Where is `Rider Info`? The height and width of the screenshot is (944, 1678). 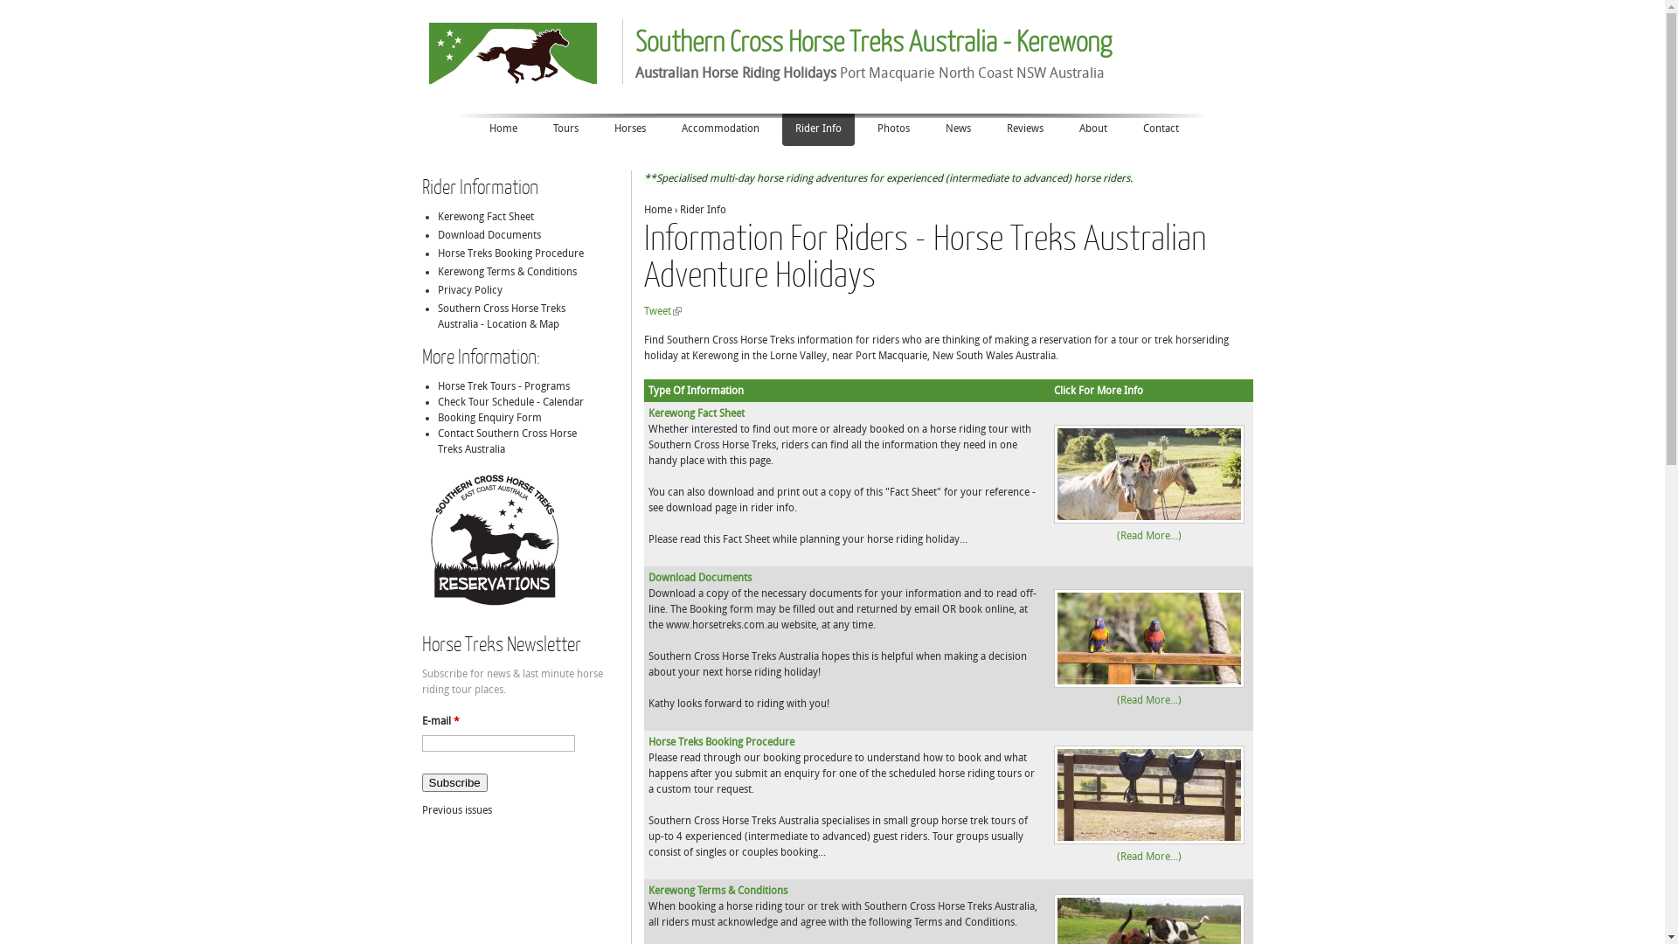 Rider Info is located at coordinates (818, 129).